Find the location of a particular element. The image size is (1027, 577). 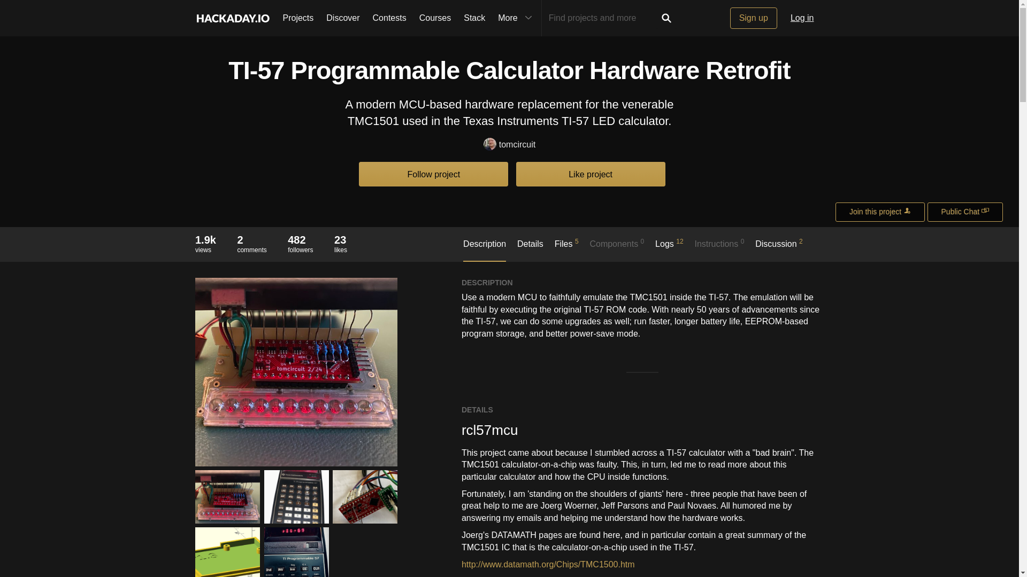

Description is located at coordinates (232, 18).